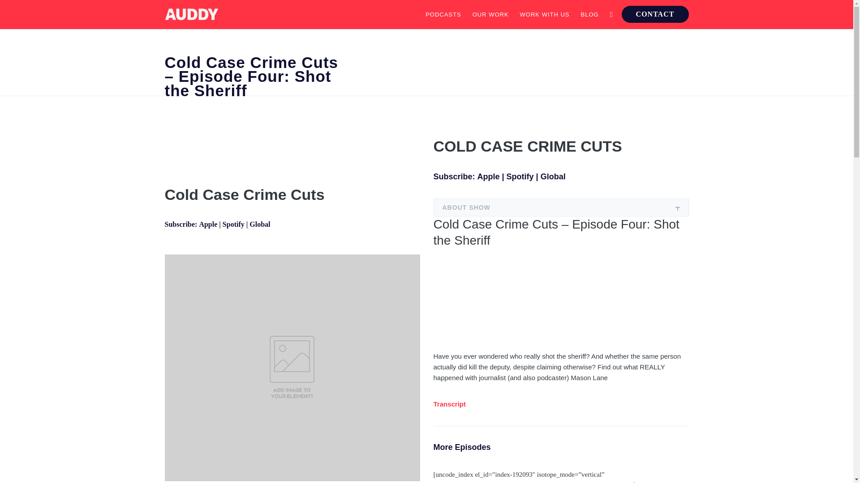 The height and width of the screenshot is (483, 860). I want to click on Transcript, so click(450, 404).